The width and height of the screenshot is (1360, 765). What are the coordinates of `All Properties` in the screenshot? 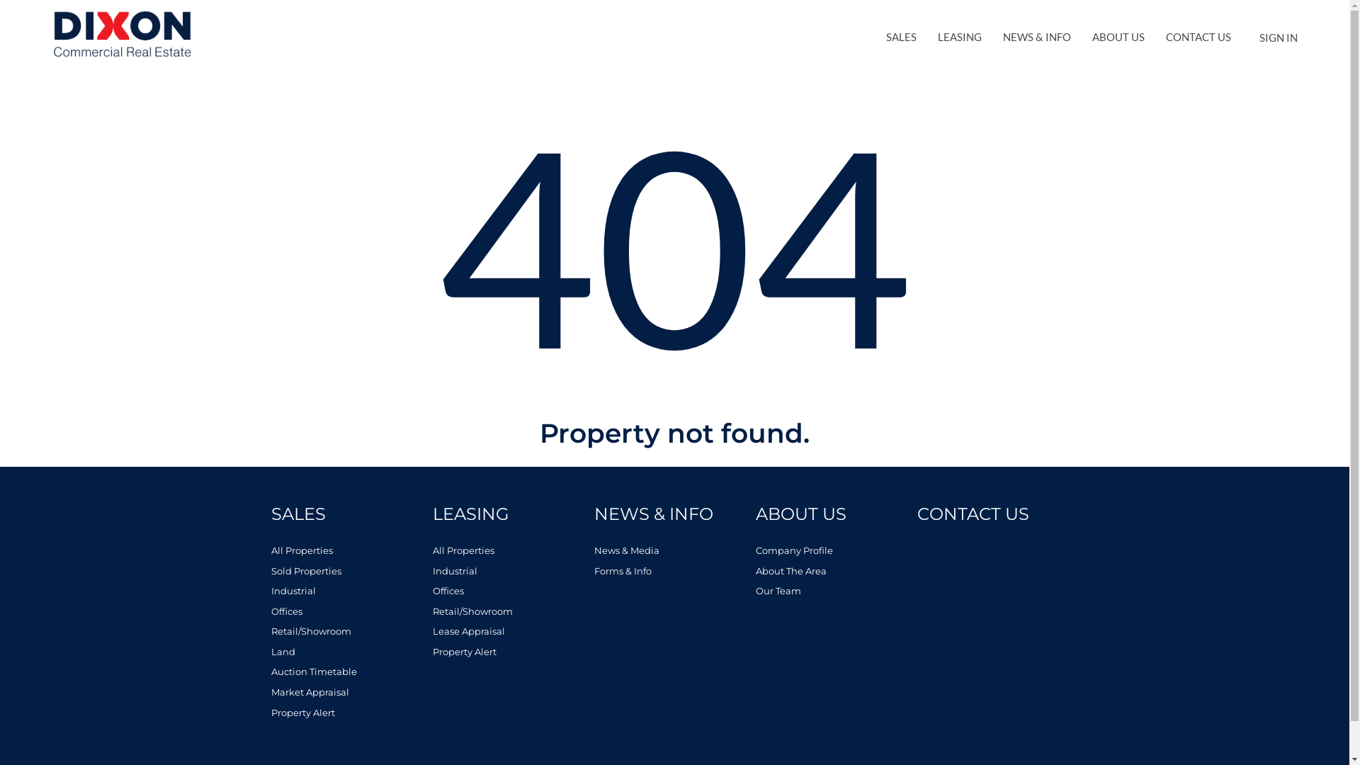 It's located at (351, 551).